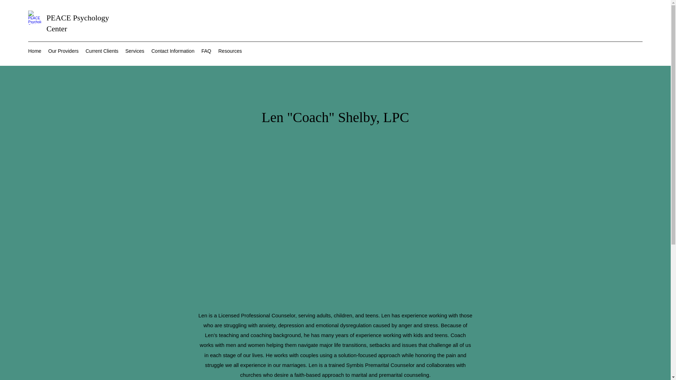 The width and height of the screenshot is (676, 380). I want to click on Services, so click(134, 51).